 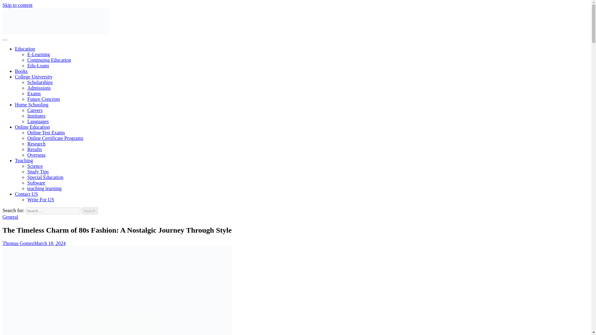 What do you see at coordinates (34, 76) in the screenshot?
I see `College University` at bounding box center [34, 76].